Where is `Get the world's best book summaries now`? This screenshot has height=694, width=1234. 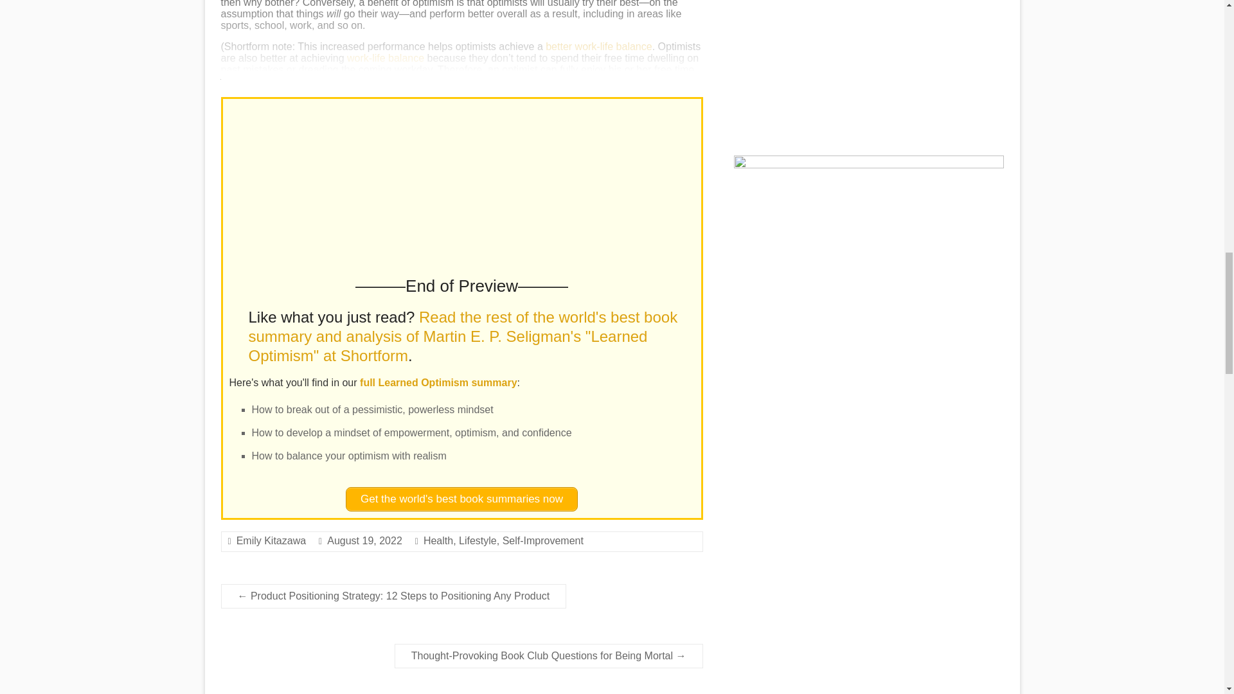 Get the world's best book summaries now is located at coordinates (461, 499).